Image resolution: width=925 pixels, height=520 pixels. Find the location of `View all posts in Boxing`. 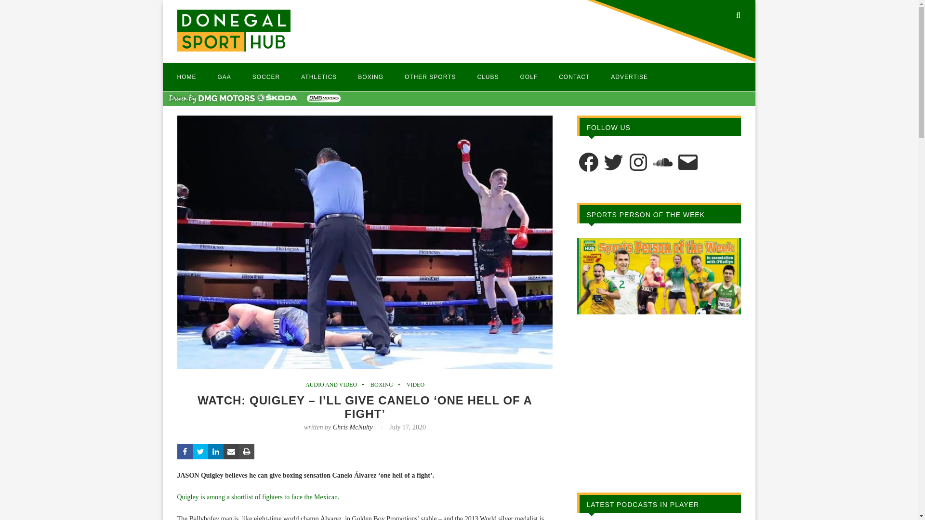

View all posts in Boxing is located at coordinates (384, 384).